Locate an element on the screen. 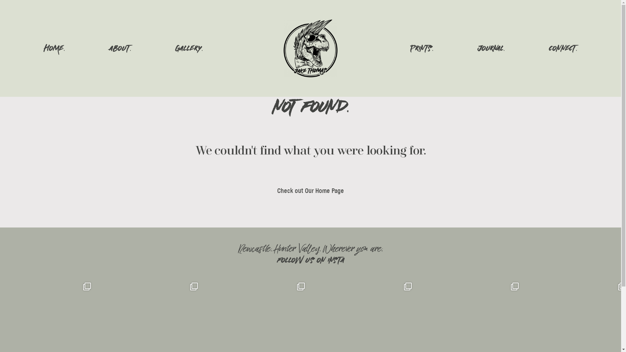 The height and width of the screenshot is (352, 626). ABOUT. is located at coordinates (120, 48).